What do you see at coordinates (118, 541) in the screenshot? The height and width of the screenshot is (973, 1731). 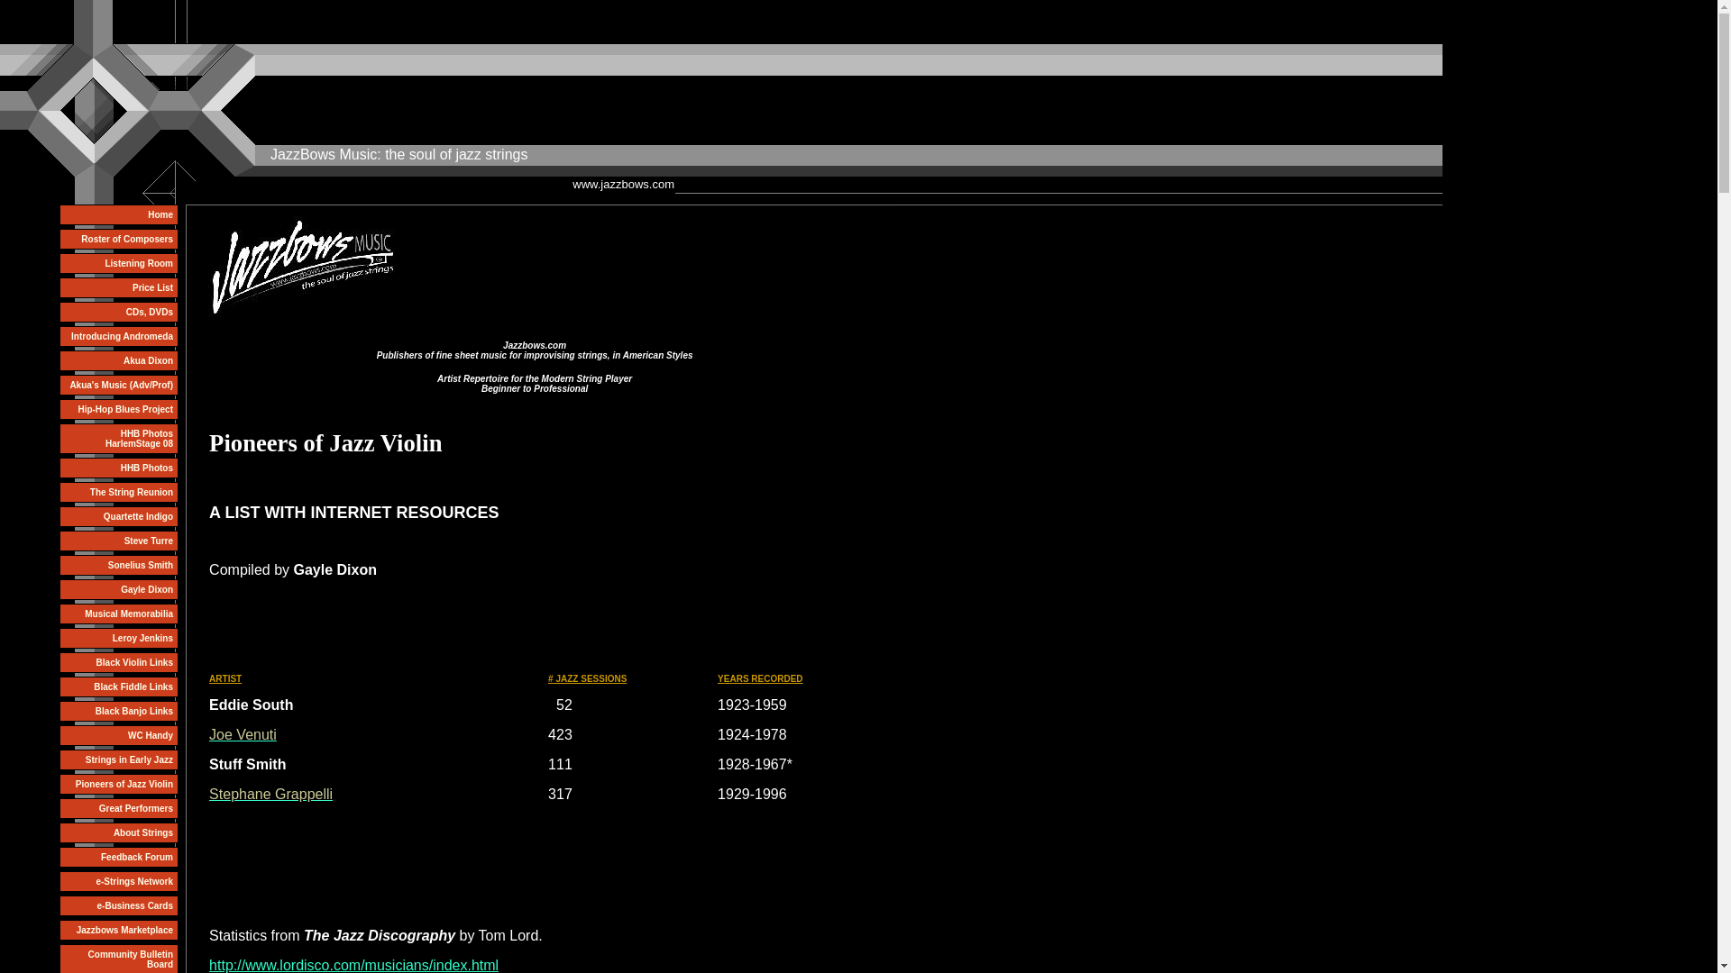 I see `Steve Turre` at bounding box center [118, 541].